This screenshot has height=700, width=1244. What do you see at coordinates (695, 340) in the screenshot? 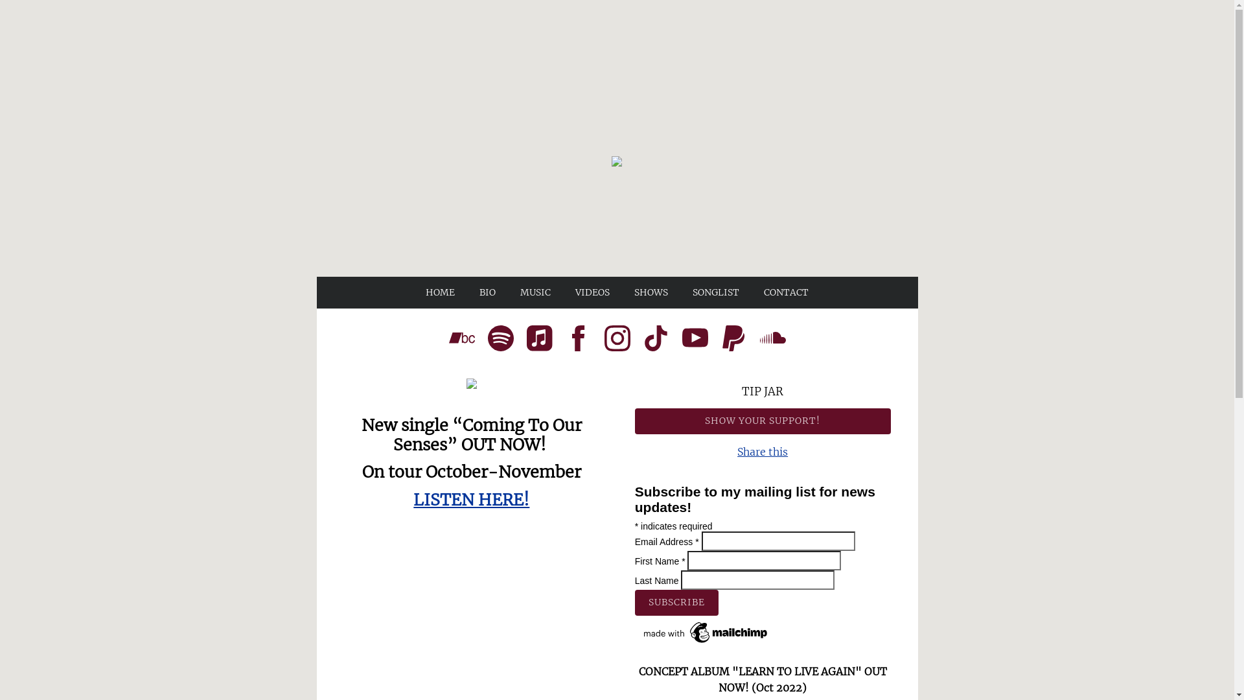
I see `http://www.youtube.com/joshuabattenmusic` at bounding box center [695, 340].